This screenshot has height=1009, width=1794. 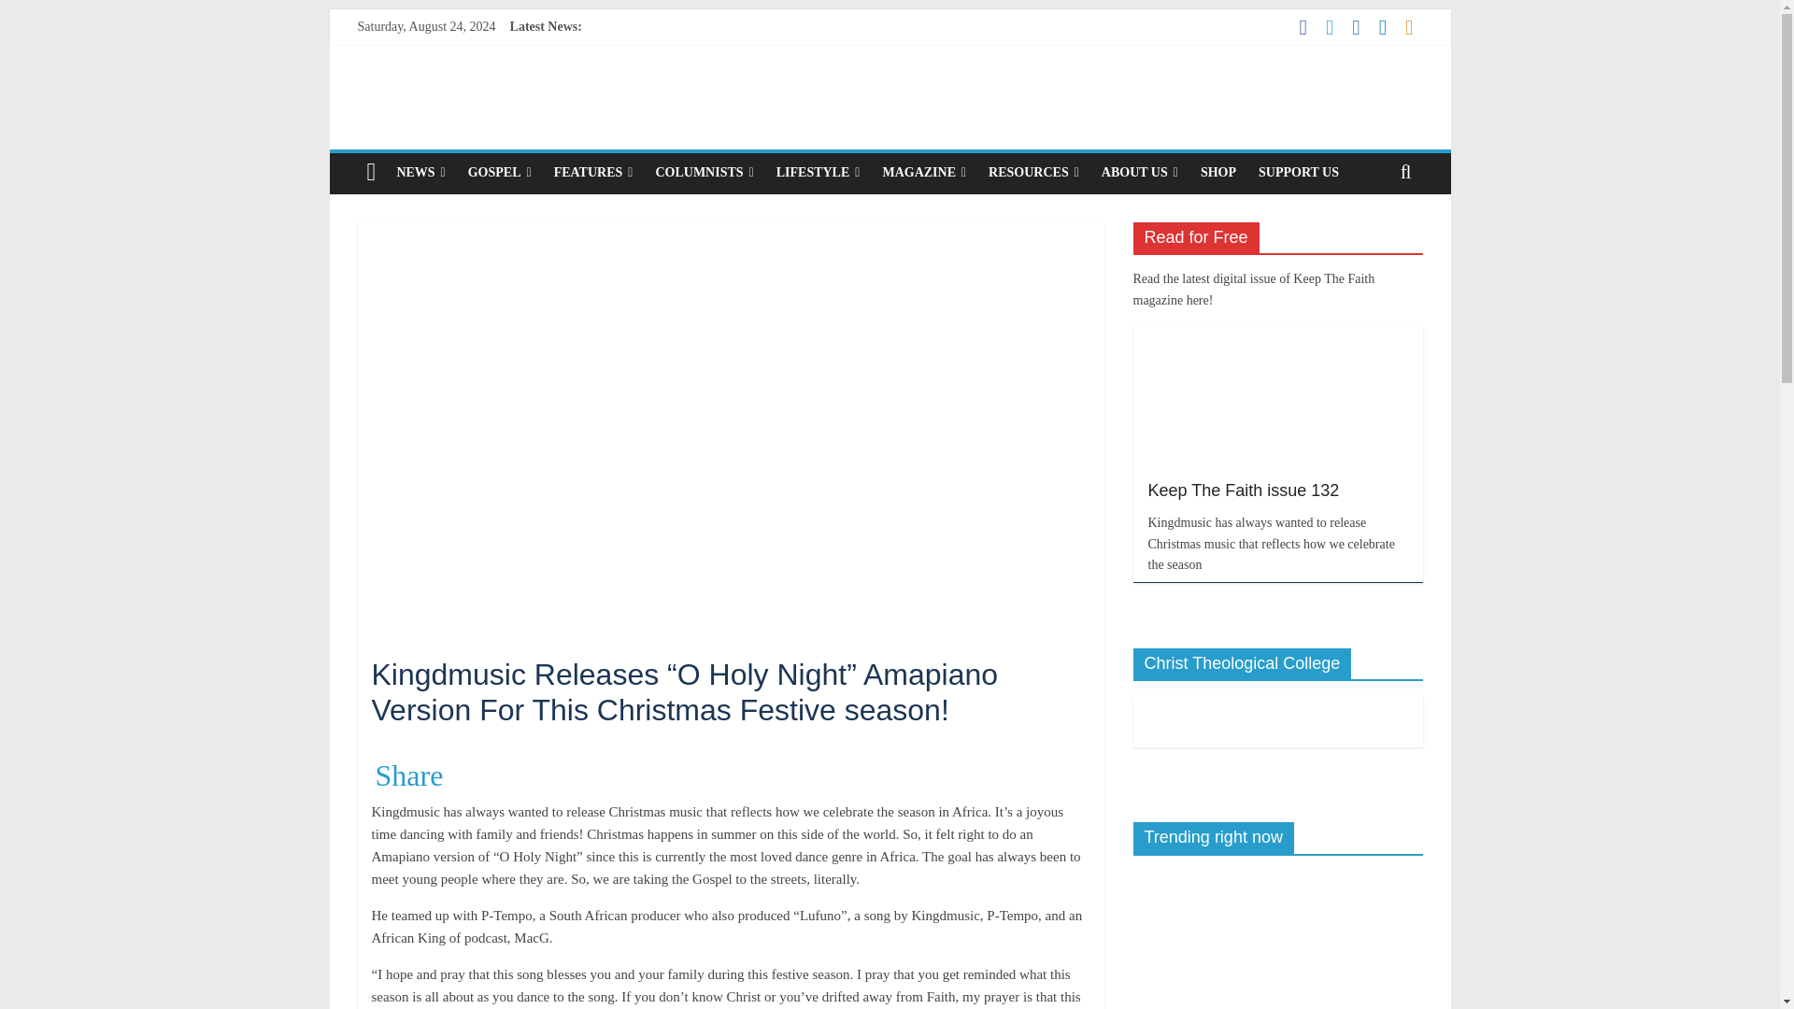 I want to click on GOSPEL, so click(x=500, y=173).